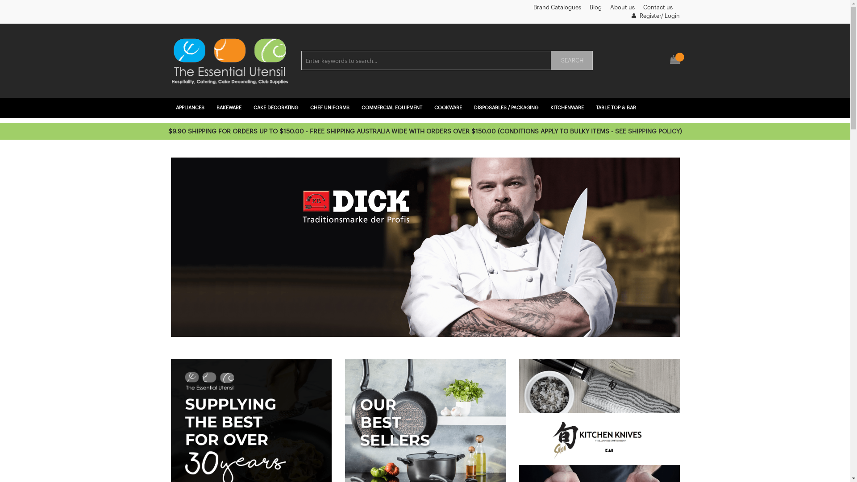 Image resolution: width=857 pixels, height=482 pixels. What do you see at coordinates (449, 108) in the screenshot?
I see `COOKWARE` at bounding box center [449, 108].